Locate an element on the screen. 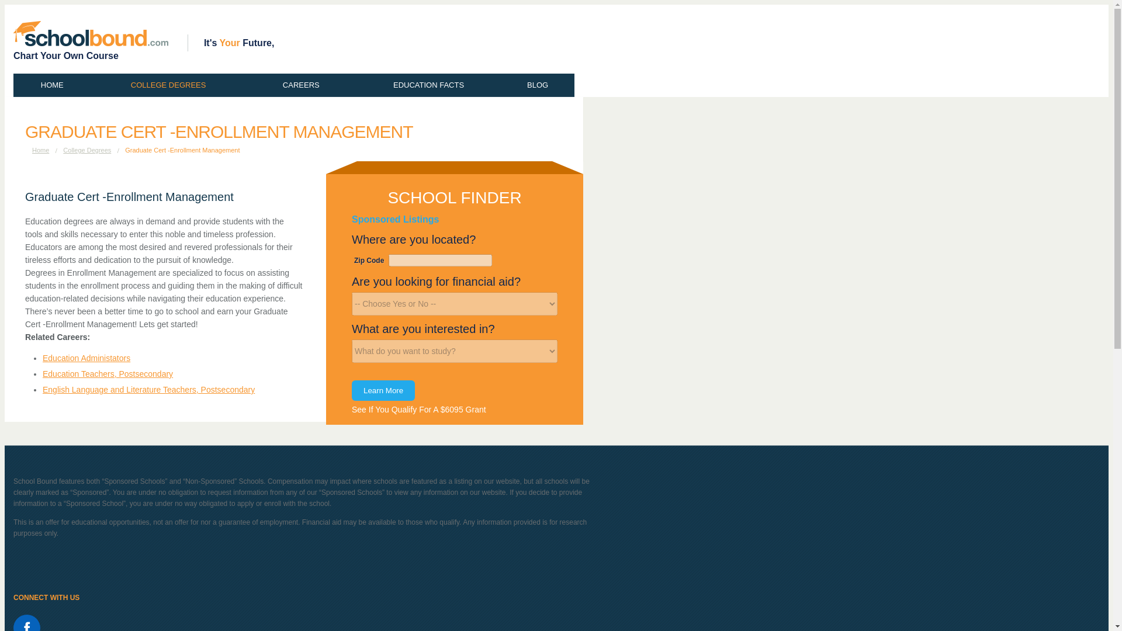 Image resolution: width=1122 pixels, height=631 pixels. Area of Interest is located at coordinates (455, 351).